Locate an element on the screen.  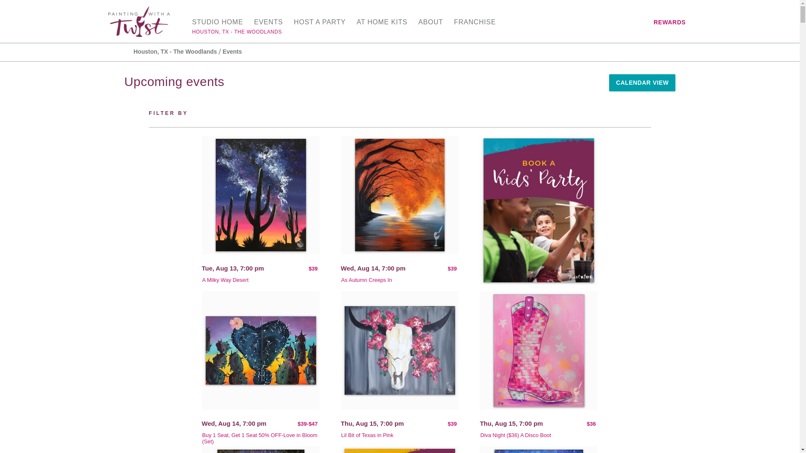
STUDIO HOME is located at coordinates (217, 22).